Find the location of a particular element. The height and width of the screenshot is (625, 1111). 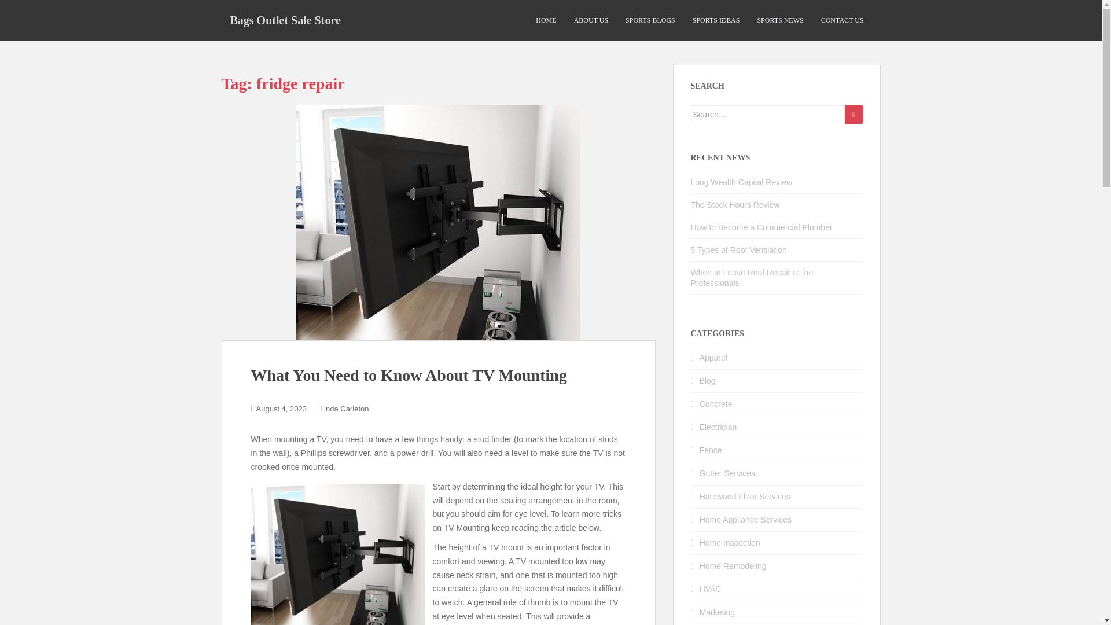

Apparel is located at coordinates (713, 358).